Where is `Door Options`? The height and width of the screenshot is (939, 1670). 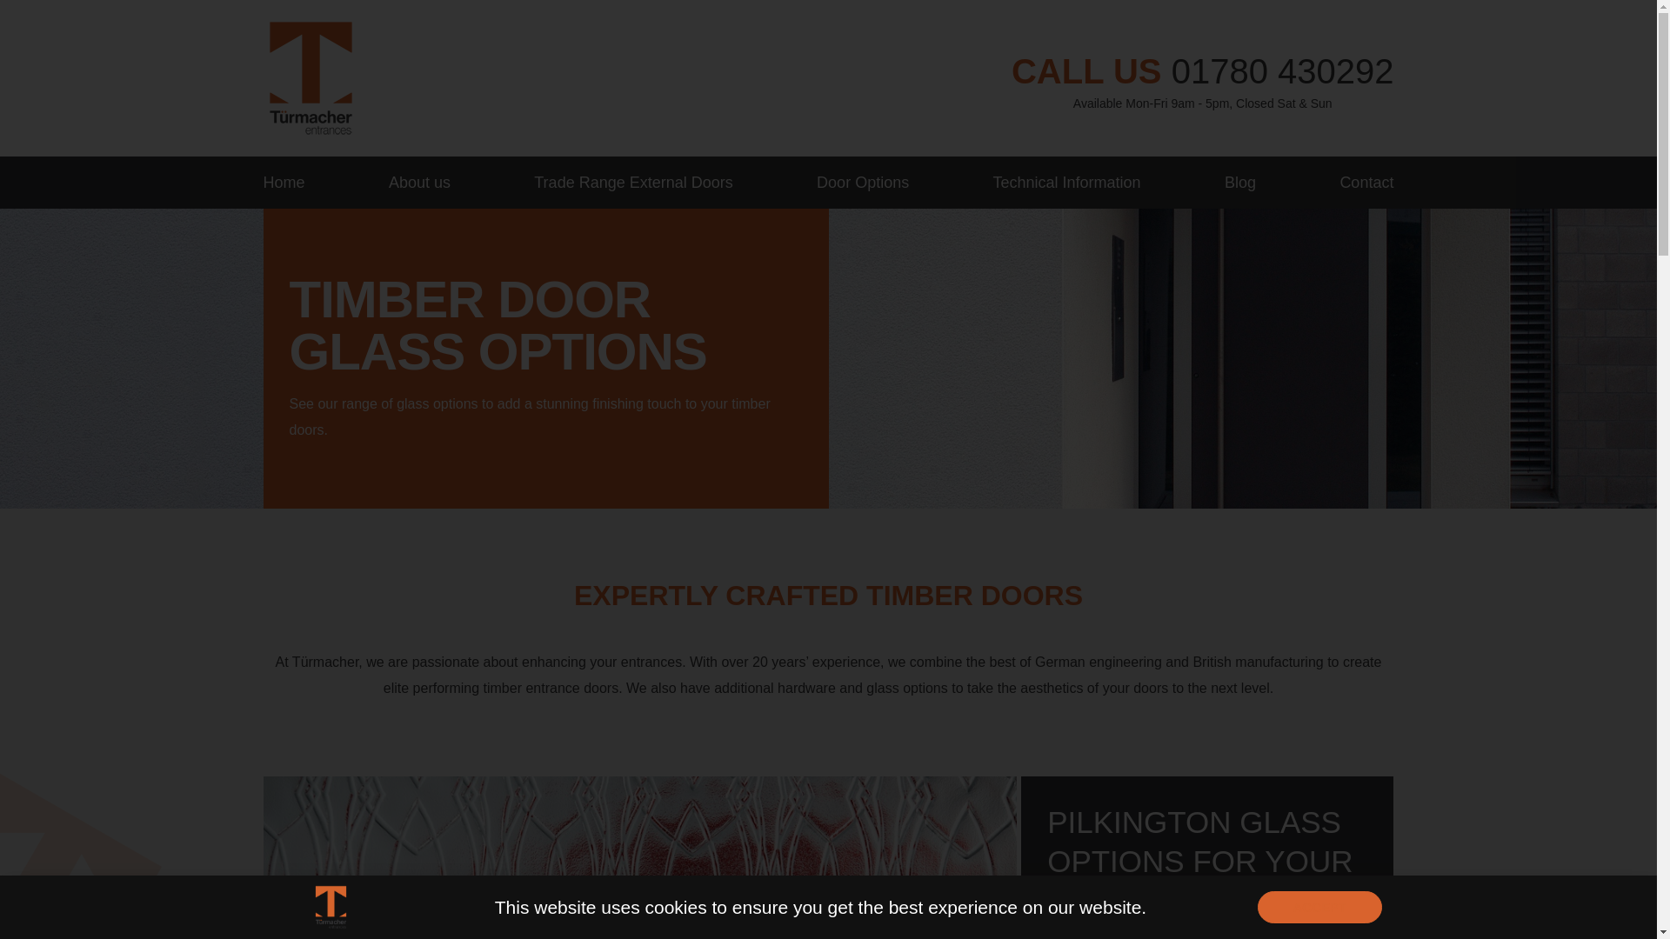 Door Options is located at coordinates (862, 183).